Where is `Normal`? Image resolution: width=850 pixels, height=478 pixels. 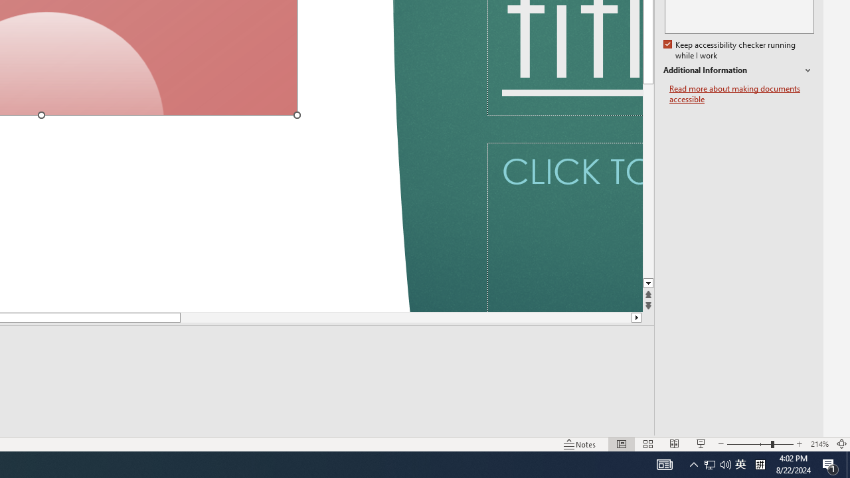 Normal is located at coordinates (622, 443).